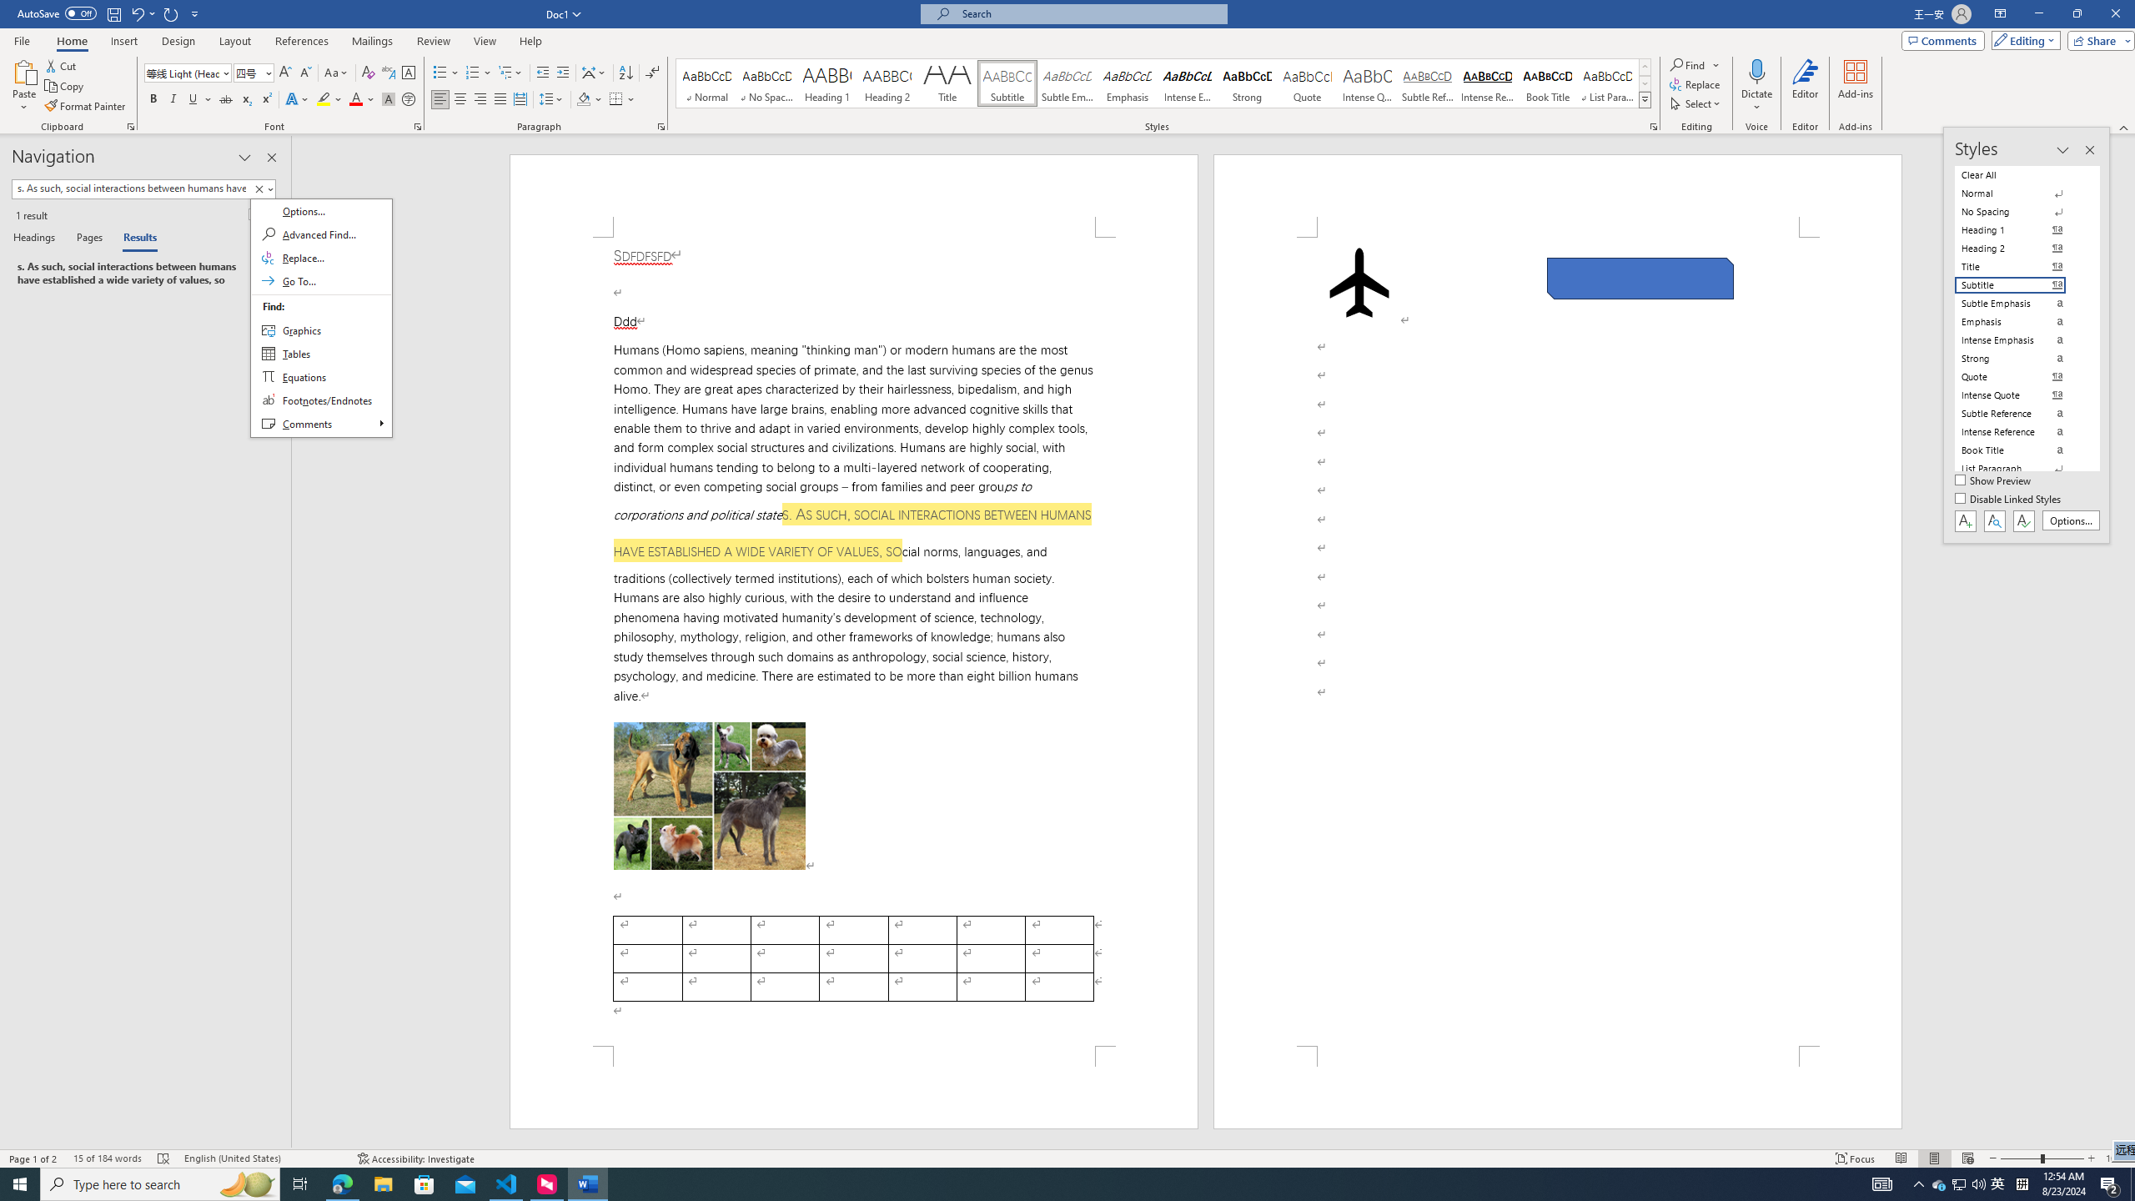 The image size is (2135, 1201). Describe the element at coordinates (625, 73) in the screenshot. I see `Sort...` at that location.